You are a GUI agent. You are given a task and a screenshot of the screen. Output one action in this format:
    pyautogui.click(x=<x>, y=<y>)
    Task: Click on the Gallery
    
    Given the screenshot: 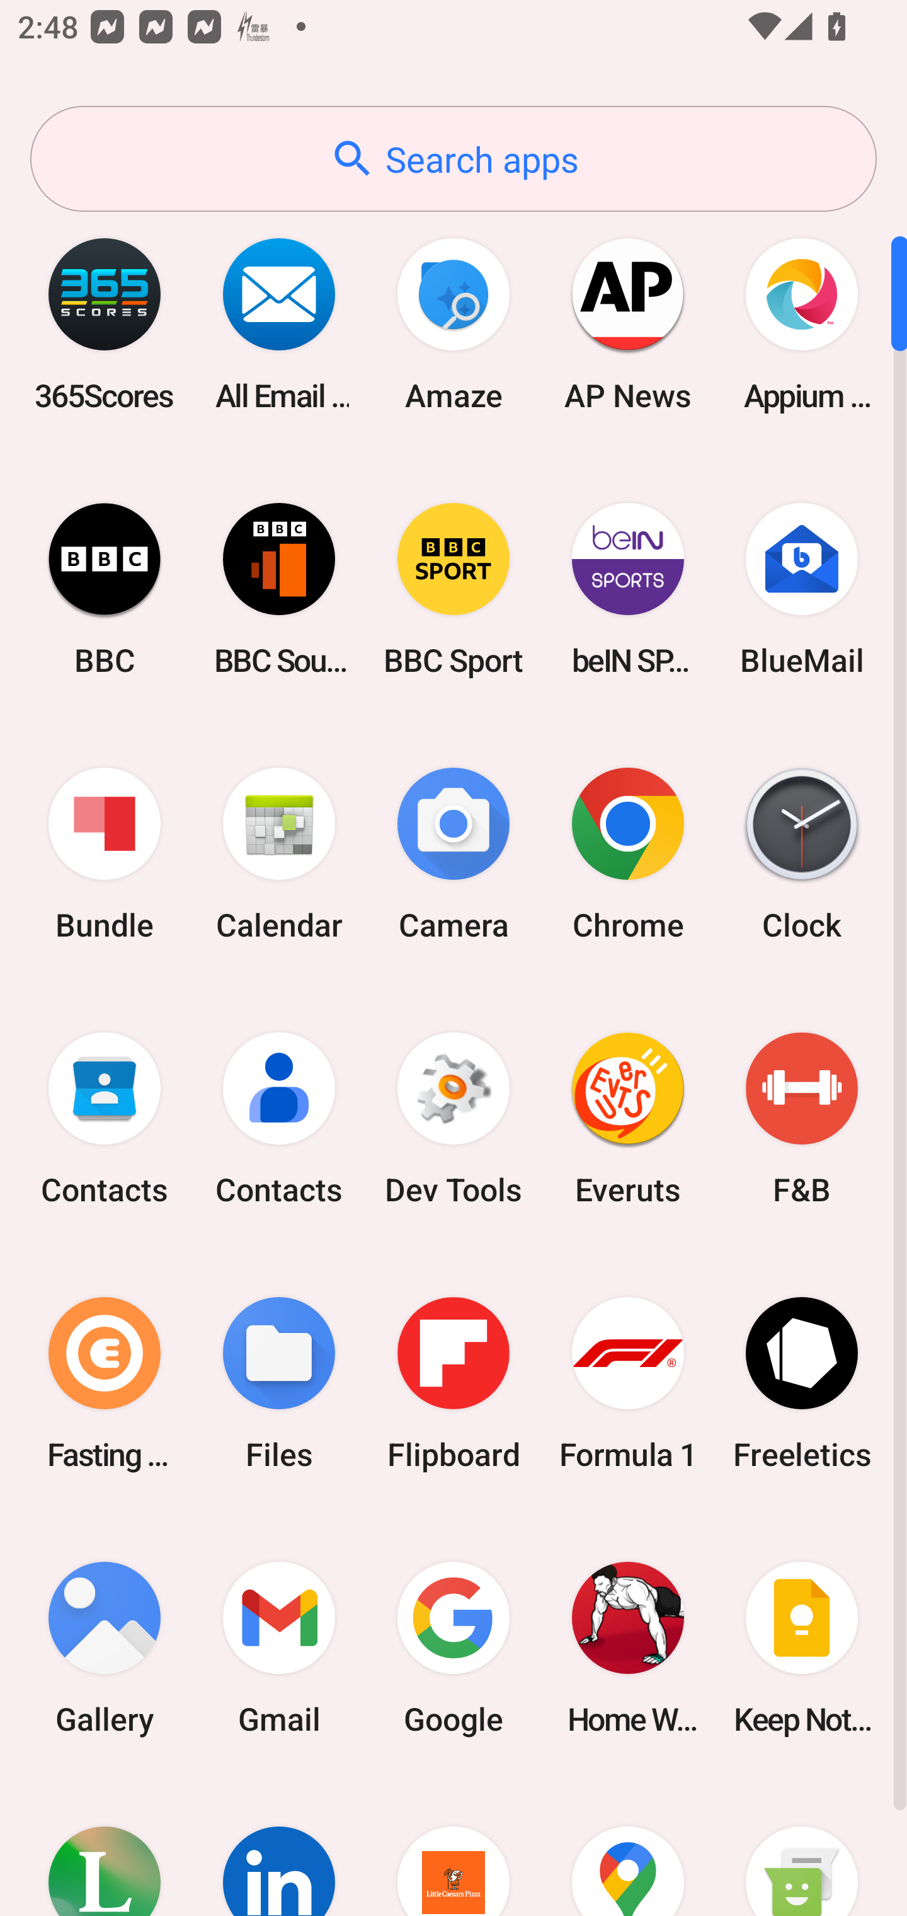 What is the action you would take?
    pyautogui.click(x=105, y=1648)
    